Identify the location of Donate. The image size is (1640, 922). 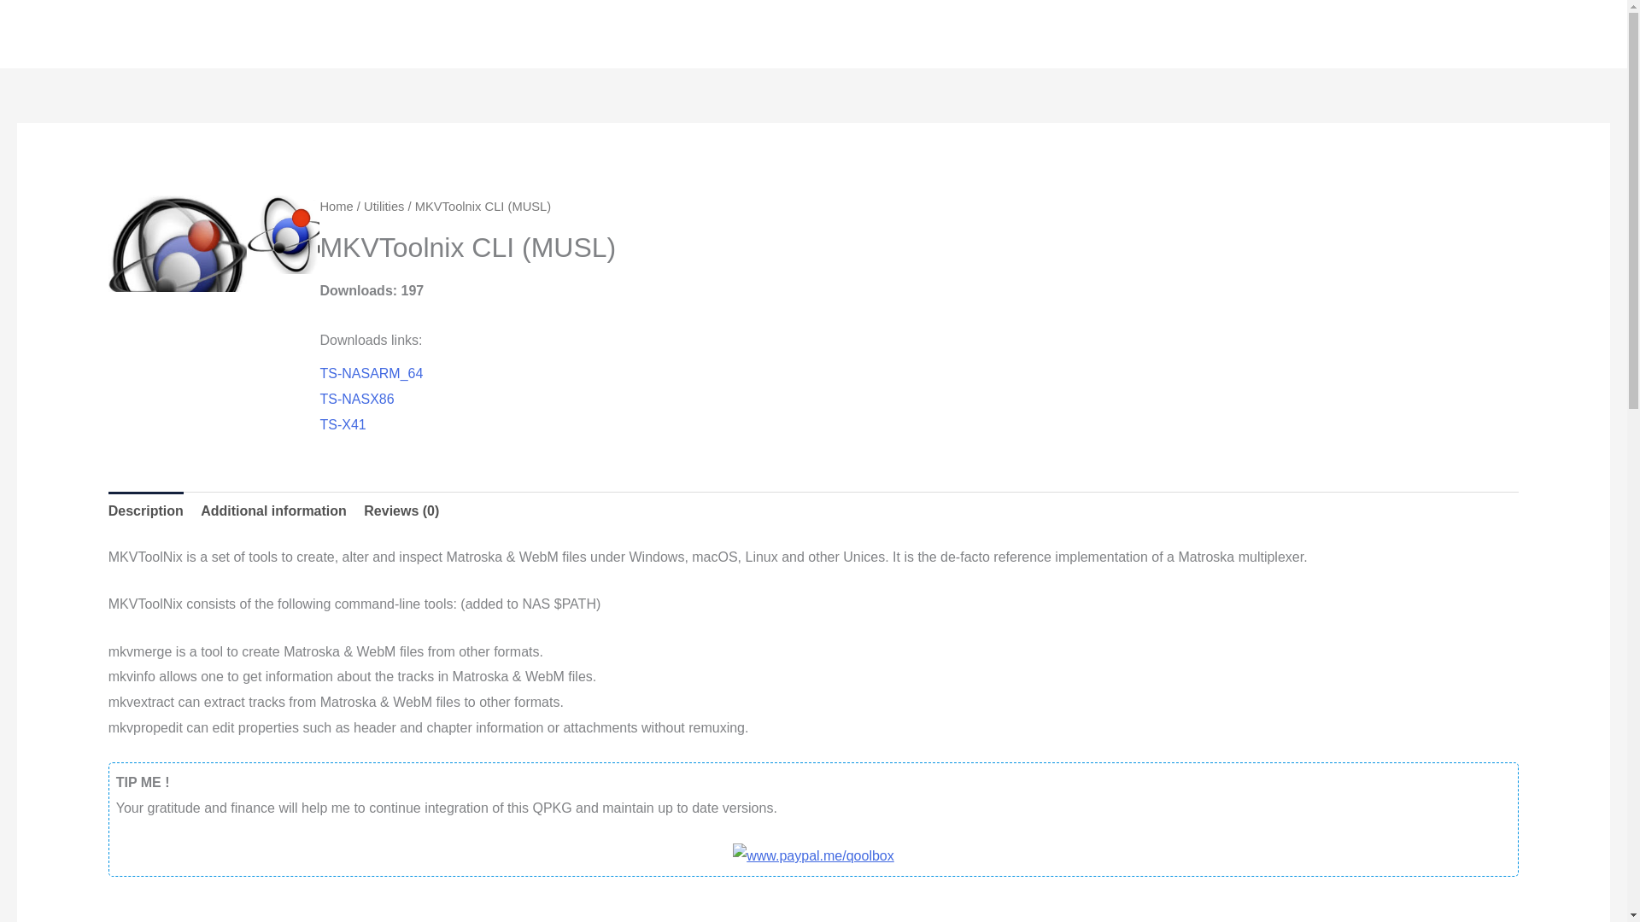
(813, 854).